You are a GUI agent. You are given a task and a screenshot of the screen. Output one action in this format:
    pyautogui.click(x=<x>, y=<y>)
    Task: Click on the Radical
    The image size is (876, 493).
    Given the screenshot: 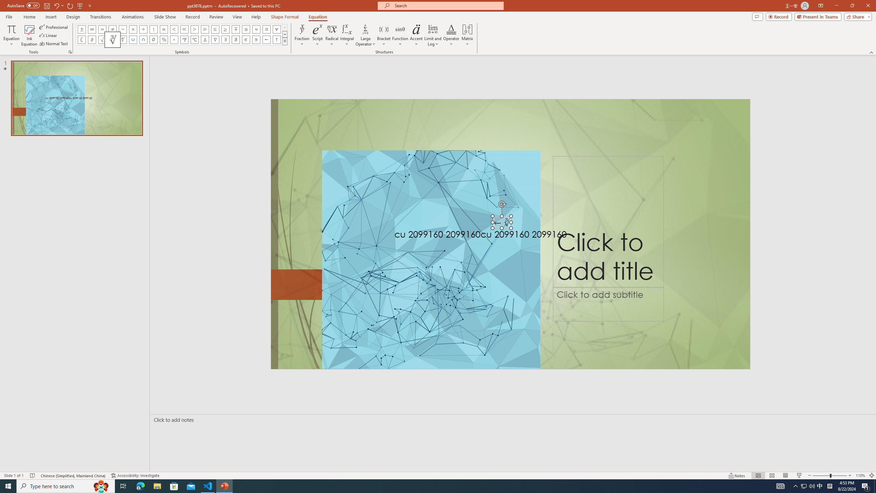 What is the action you would take?
    pyautogui.click(x=332, y=35)
    